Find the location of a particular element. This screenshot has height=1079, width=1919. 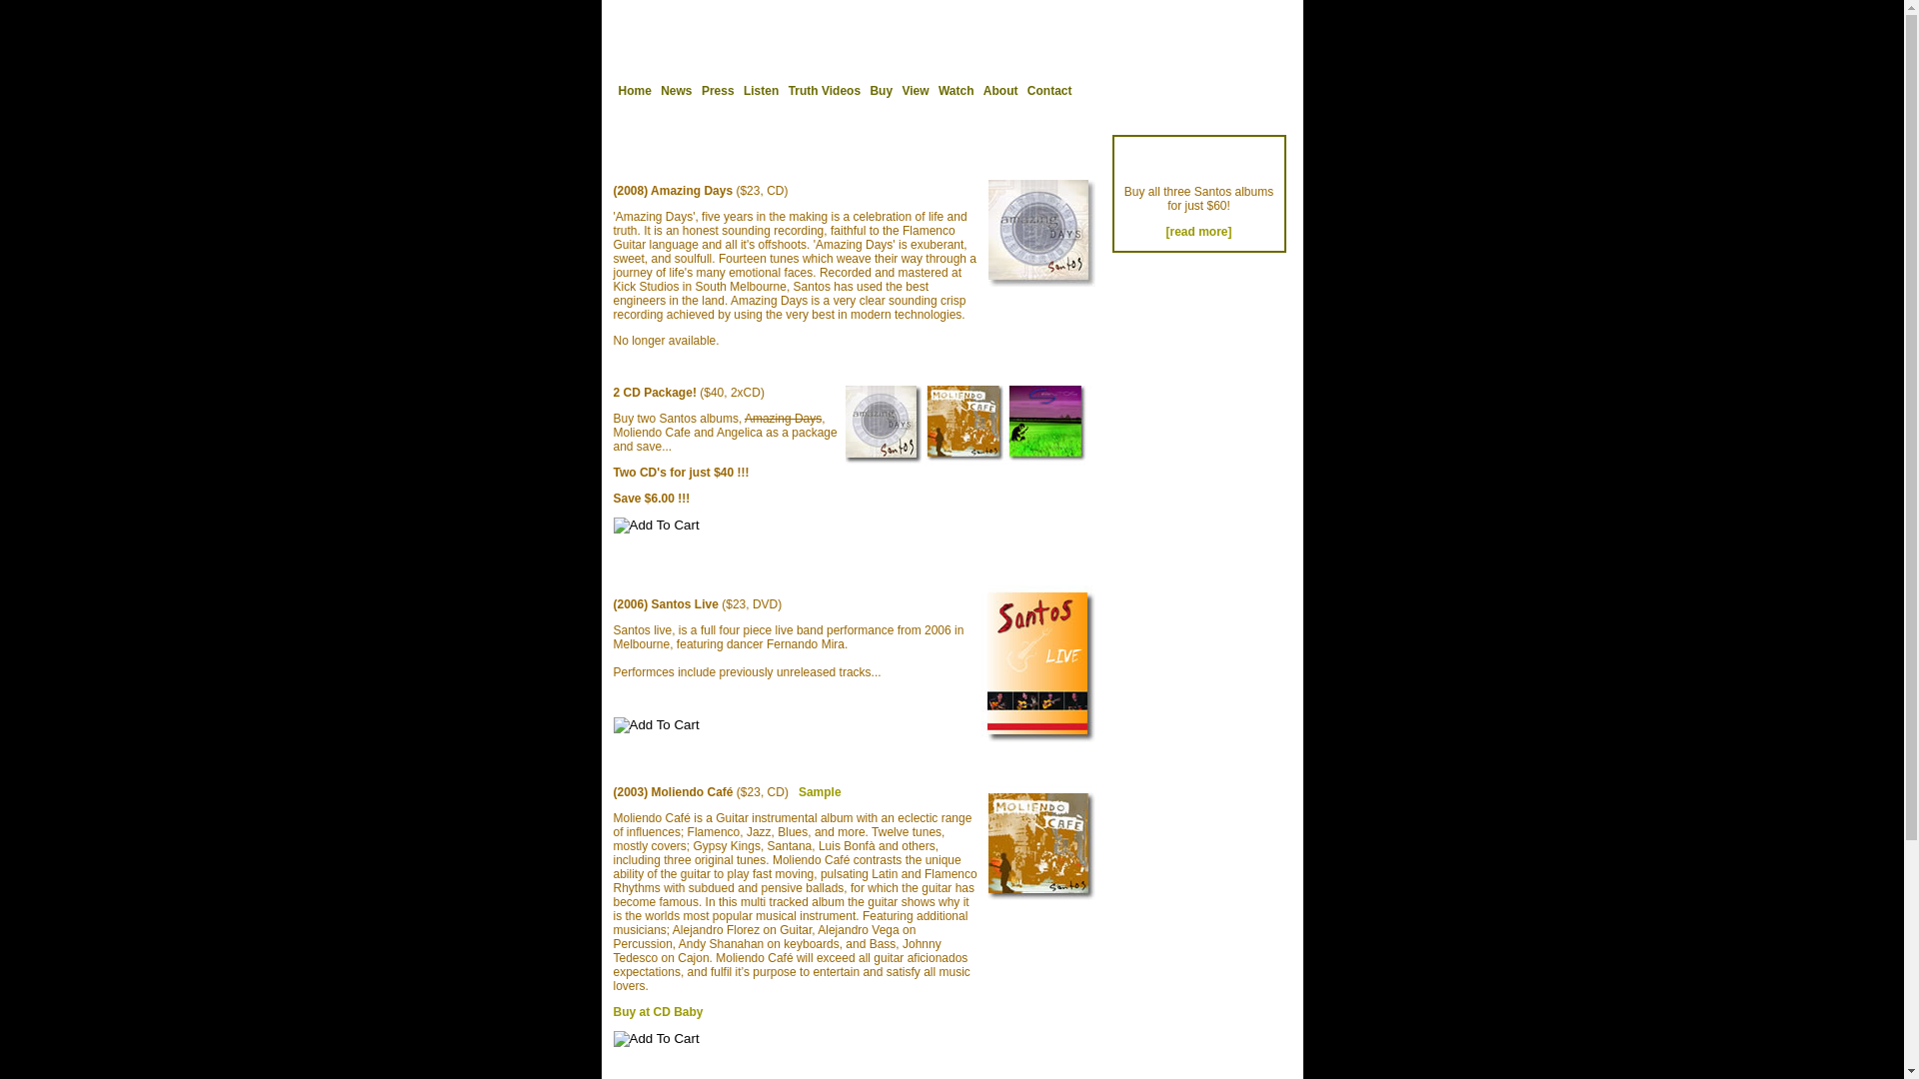

Truth Videos is located at coordinates (825, 91).